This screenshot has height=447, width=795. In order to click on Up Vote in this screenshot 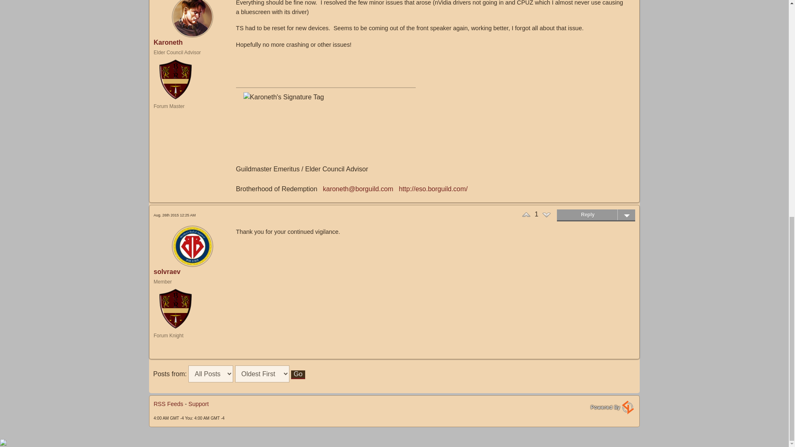, I will do `click(526, 214)`.